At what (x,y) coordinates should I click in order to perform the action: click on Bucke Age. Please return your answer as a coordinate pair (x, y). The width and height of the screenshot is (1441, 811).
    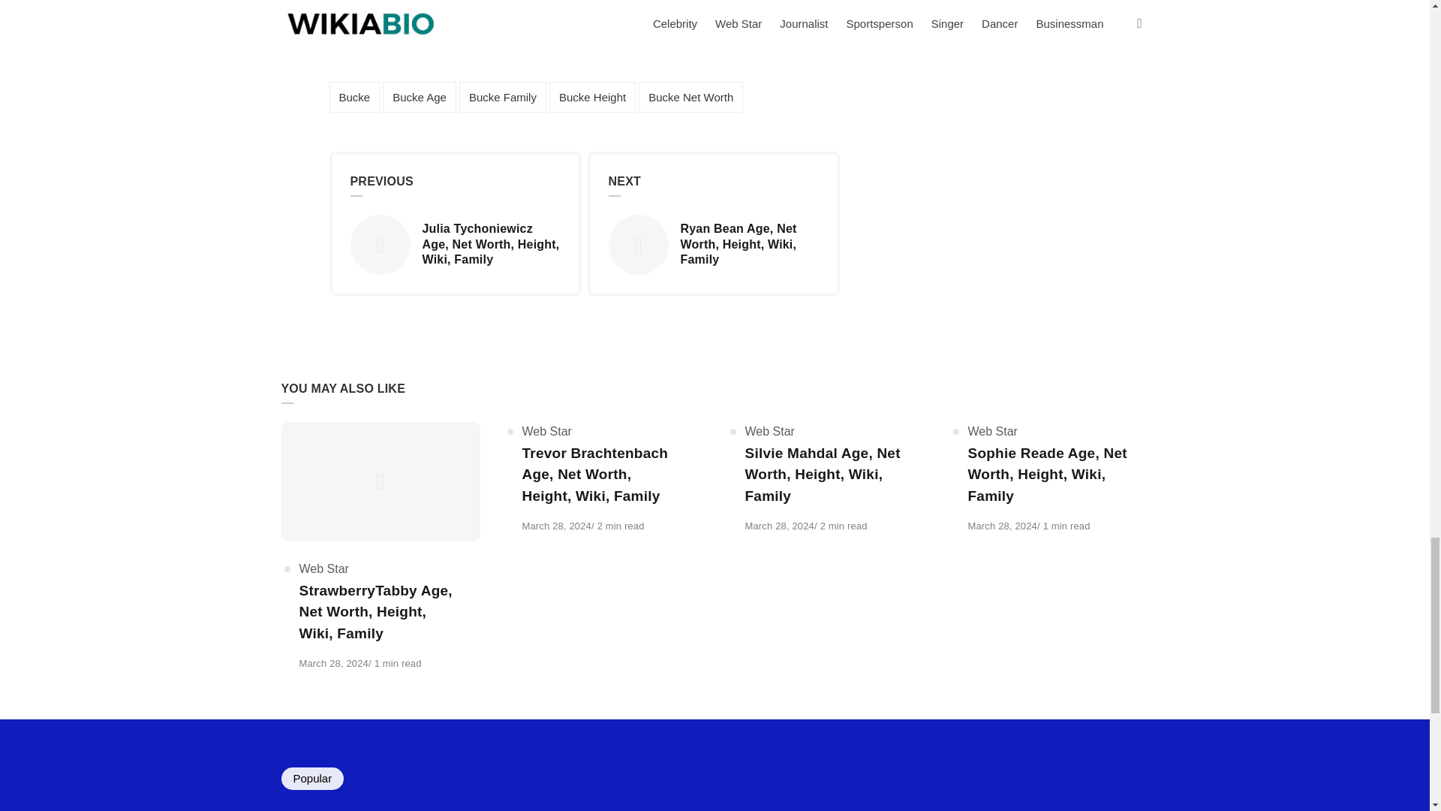
    Looking at the image, I should click on (420, 98).